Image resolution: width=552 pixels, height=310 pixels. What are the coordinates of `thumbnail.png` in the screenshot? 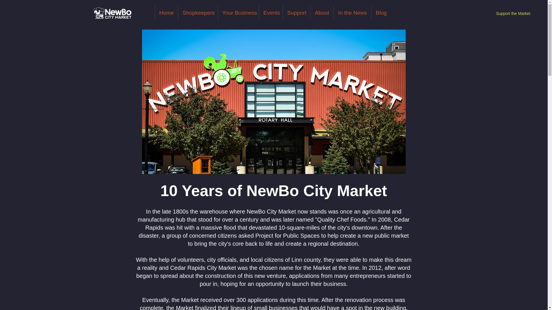 It's located at (112, 13).